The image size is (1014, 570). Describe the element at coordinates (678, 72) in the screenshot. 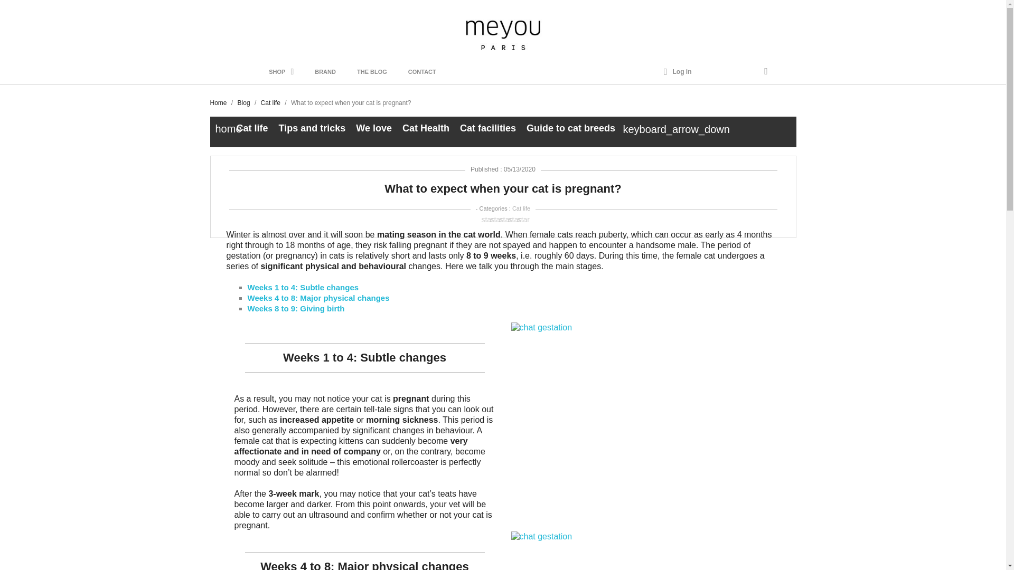

I see `Log in` at that location.